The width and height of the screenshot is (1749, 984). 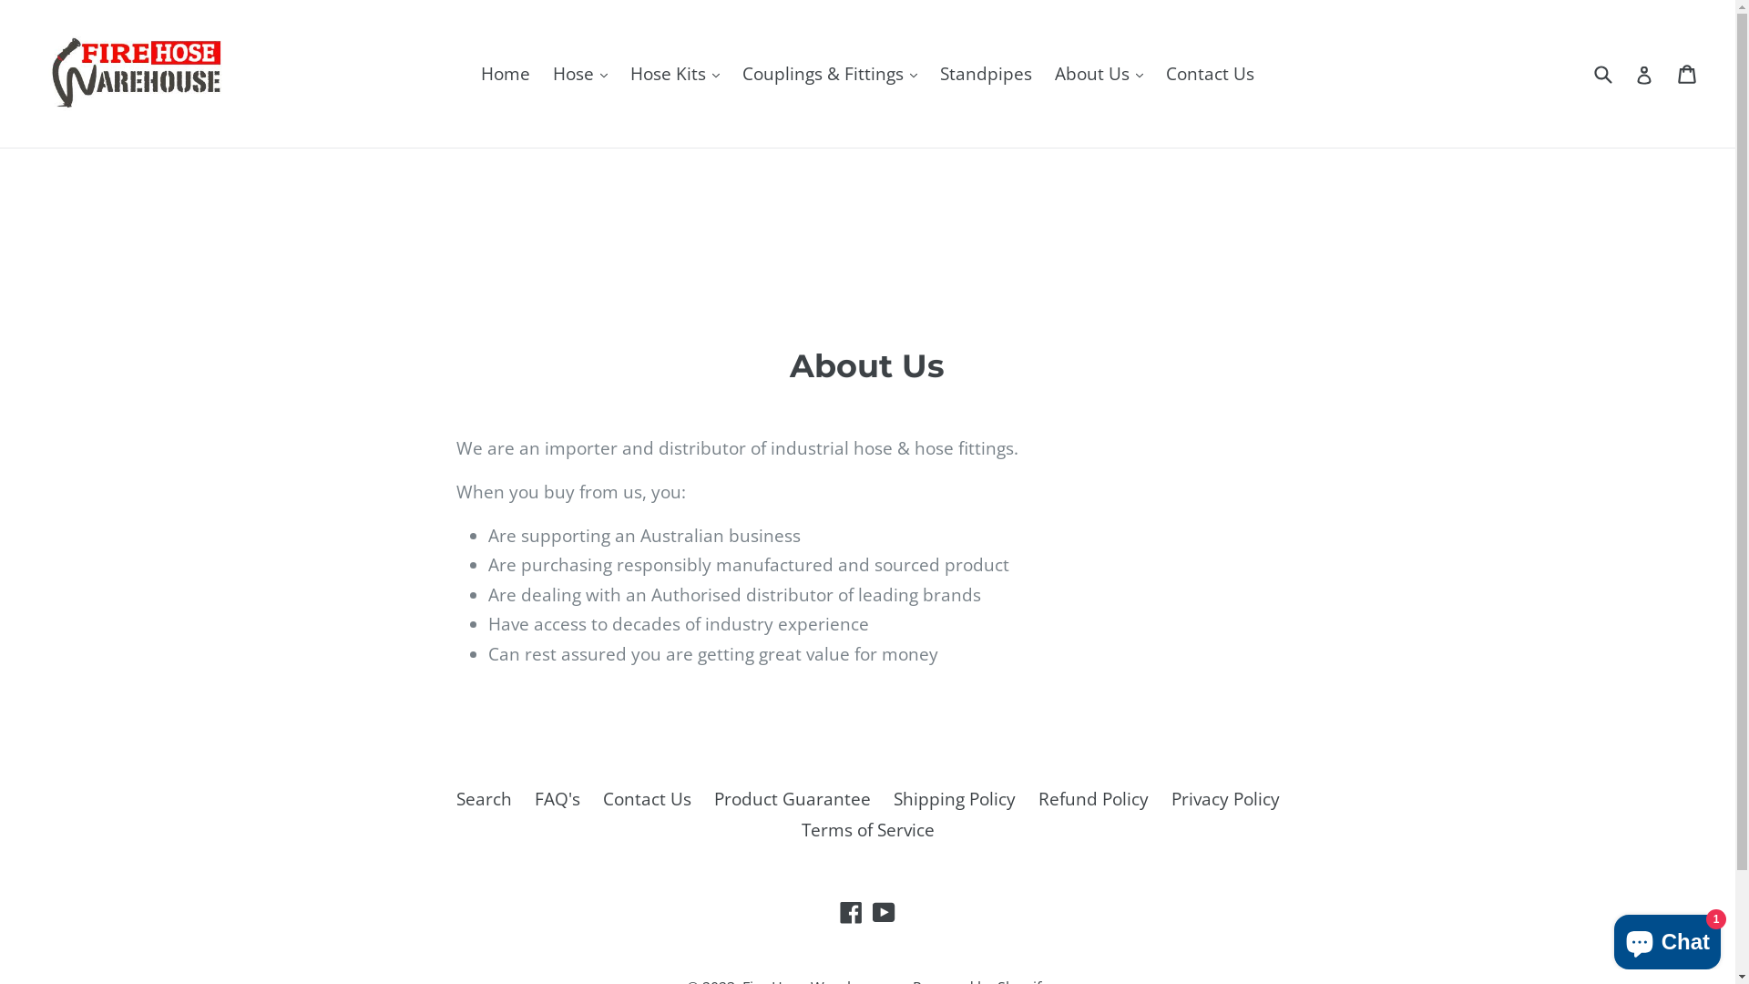 I want to click on Facebook, so click(x=851, y=911).